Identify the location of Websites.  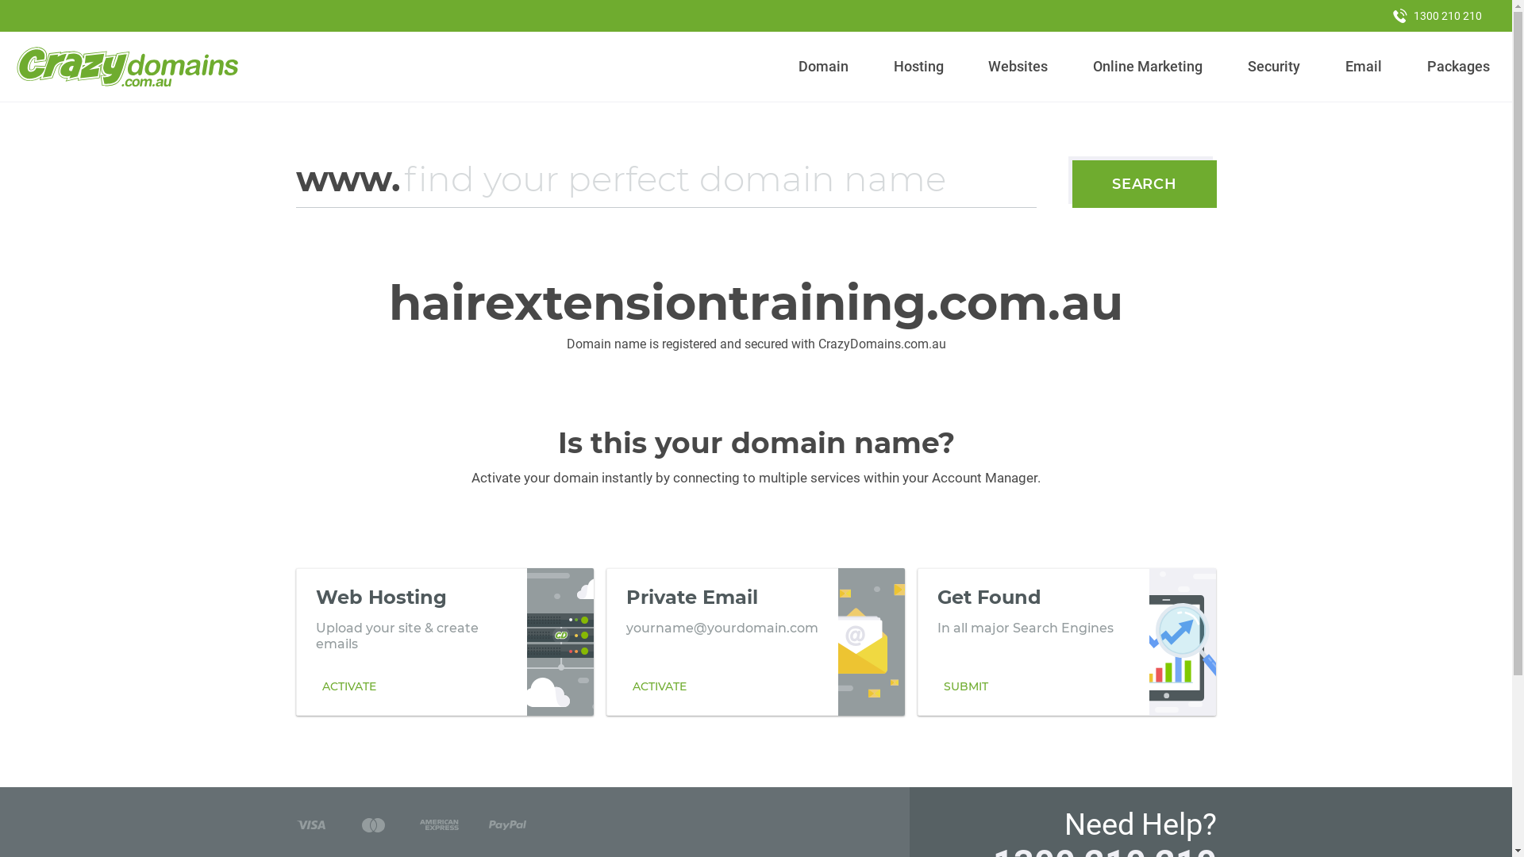
(1018, 67).